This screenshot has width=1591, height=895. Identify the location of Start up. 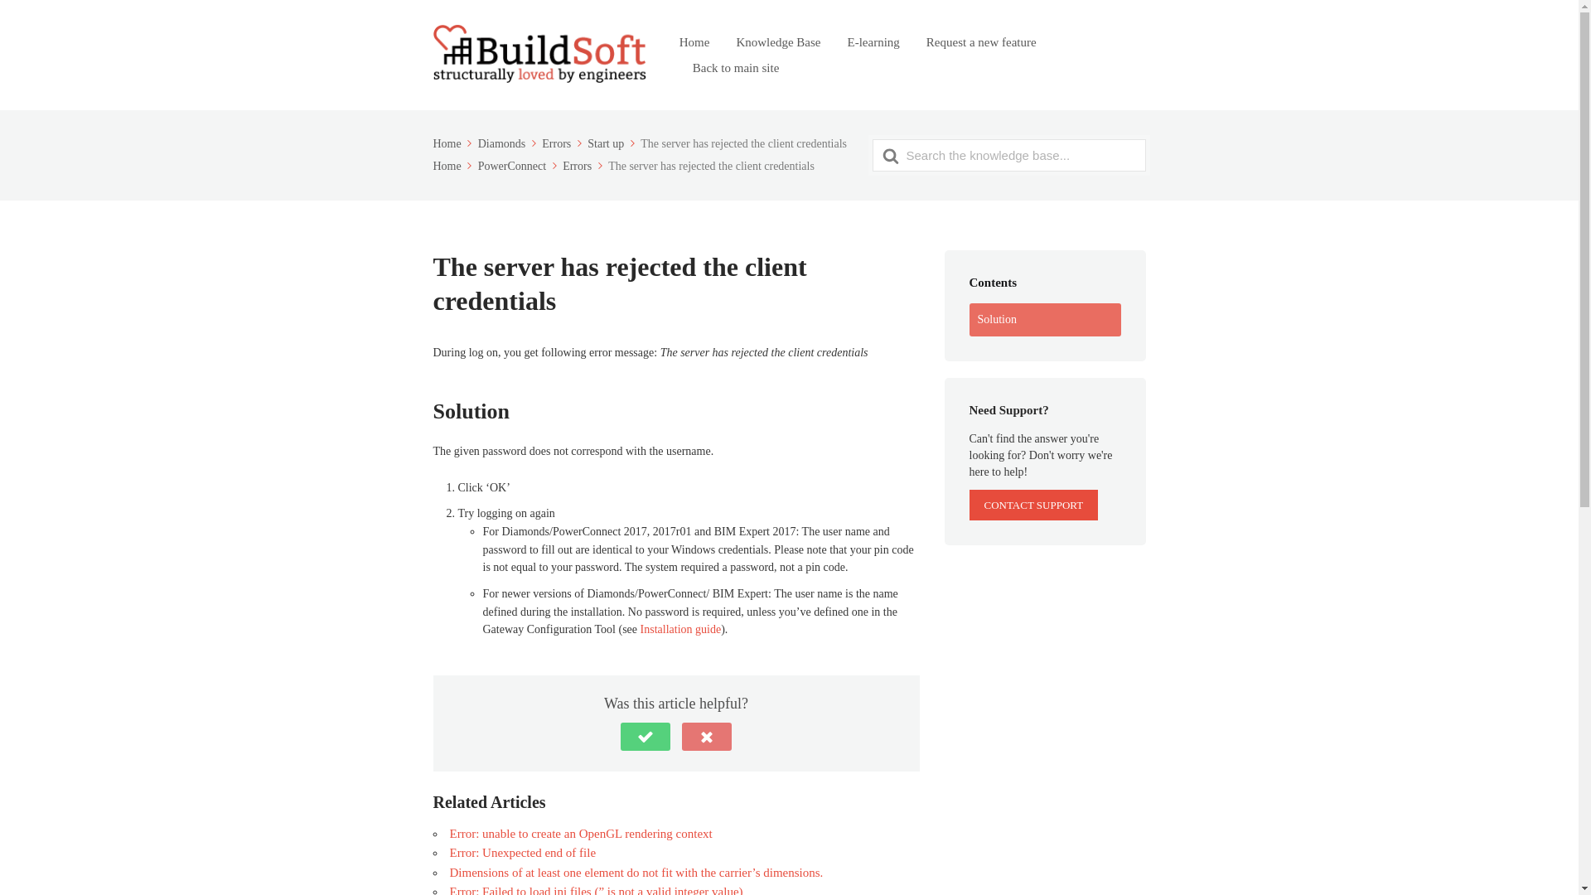
(612, 144).